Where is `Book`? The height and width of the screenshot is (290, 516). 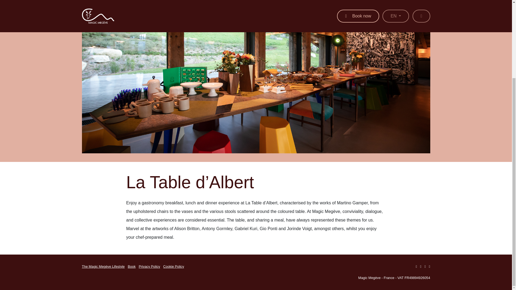
Book is located at coordinates (131, 266).